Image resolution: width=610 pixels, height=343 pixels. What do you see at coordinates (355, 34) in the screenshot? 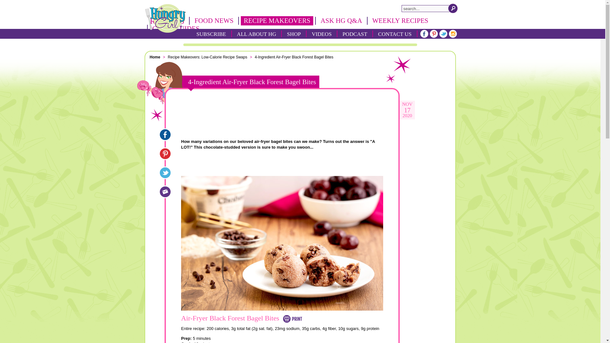
I see `PODCAST` at bounding box center [355, 34].